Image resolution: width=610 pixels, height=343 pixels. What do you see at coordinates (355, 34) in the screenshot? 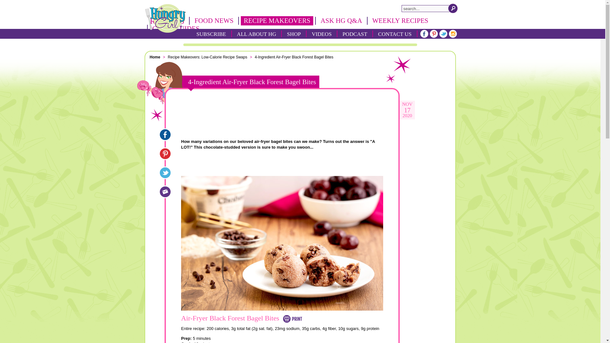
I see `PODCAST` at bounding box center [355, 34].